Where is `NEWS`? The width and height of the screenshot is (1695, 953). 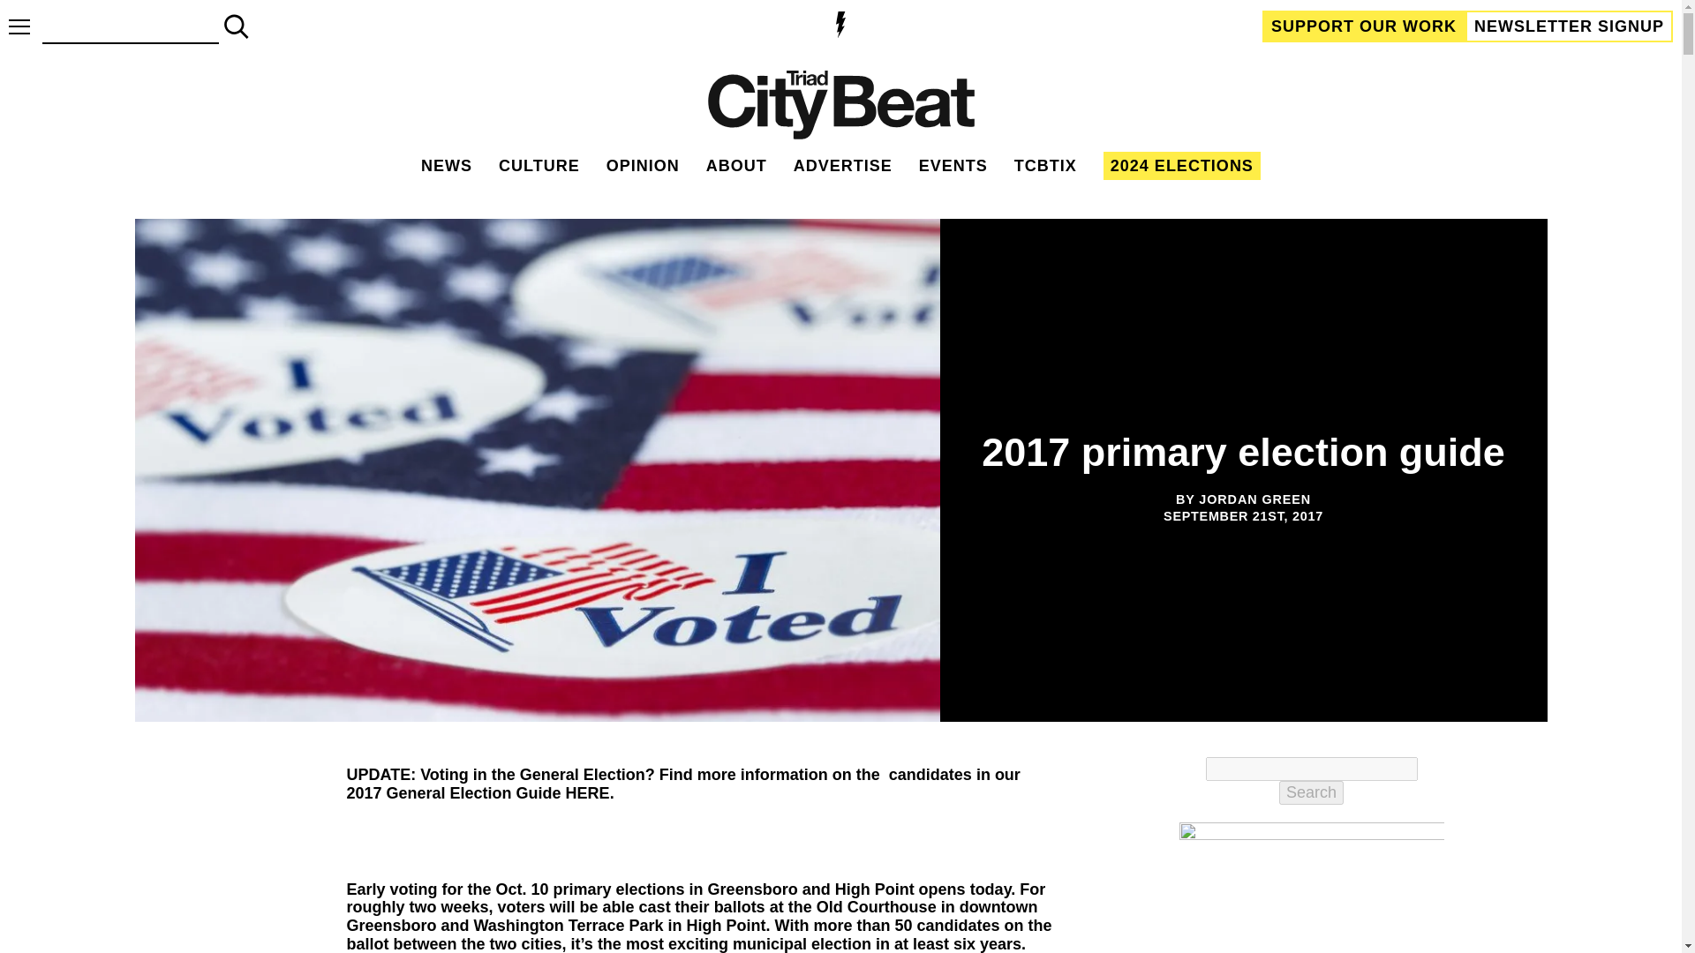 NEWS is located at coordinates (447, 166).